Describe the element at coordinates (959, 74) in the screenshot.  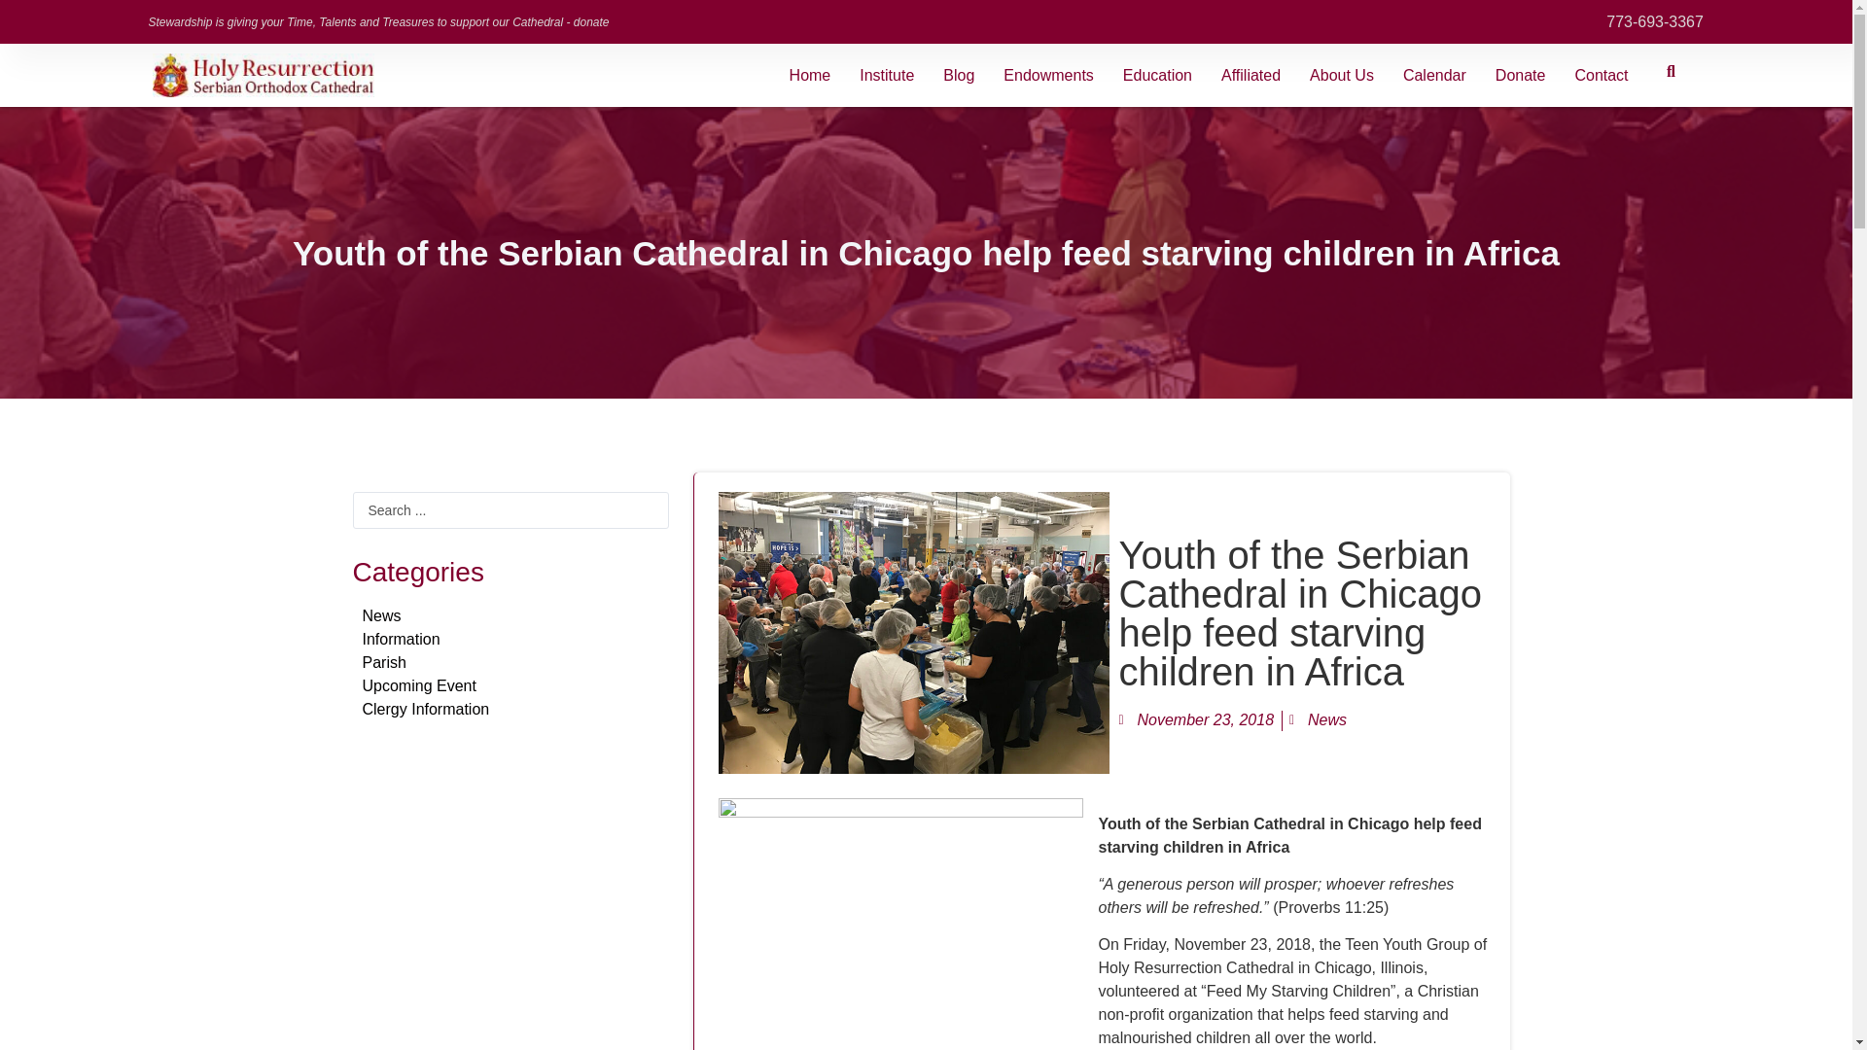
I see `Blog` at that location.